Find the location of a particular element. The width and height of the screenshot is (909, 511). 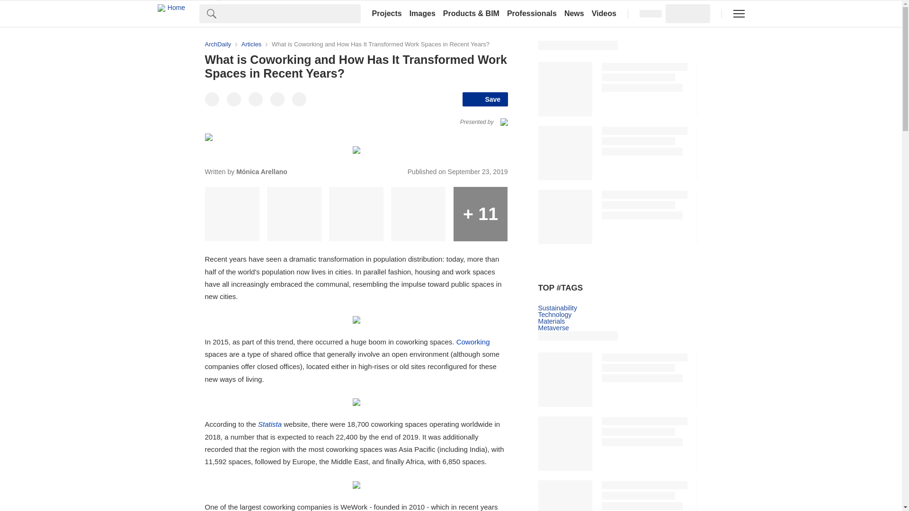

Videos is located at coordinates (604, 13).